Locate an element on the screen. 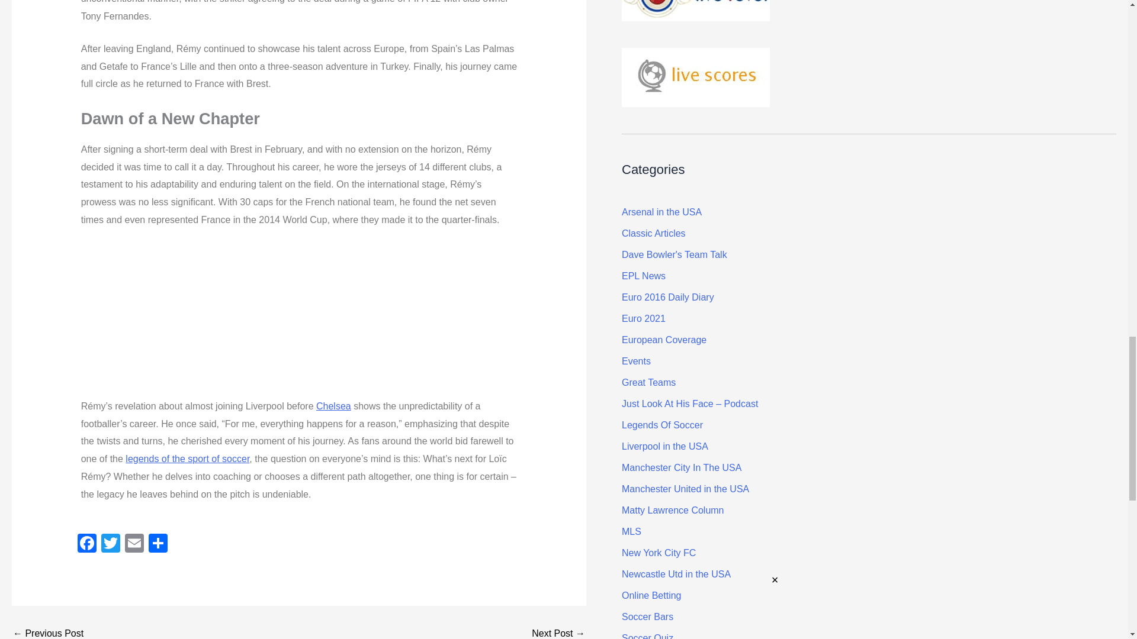 The image size is (1137, 639). Manchester City In The USA is located at coordinates (681, 467).